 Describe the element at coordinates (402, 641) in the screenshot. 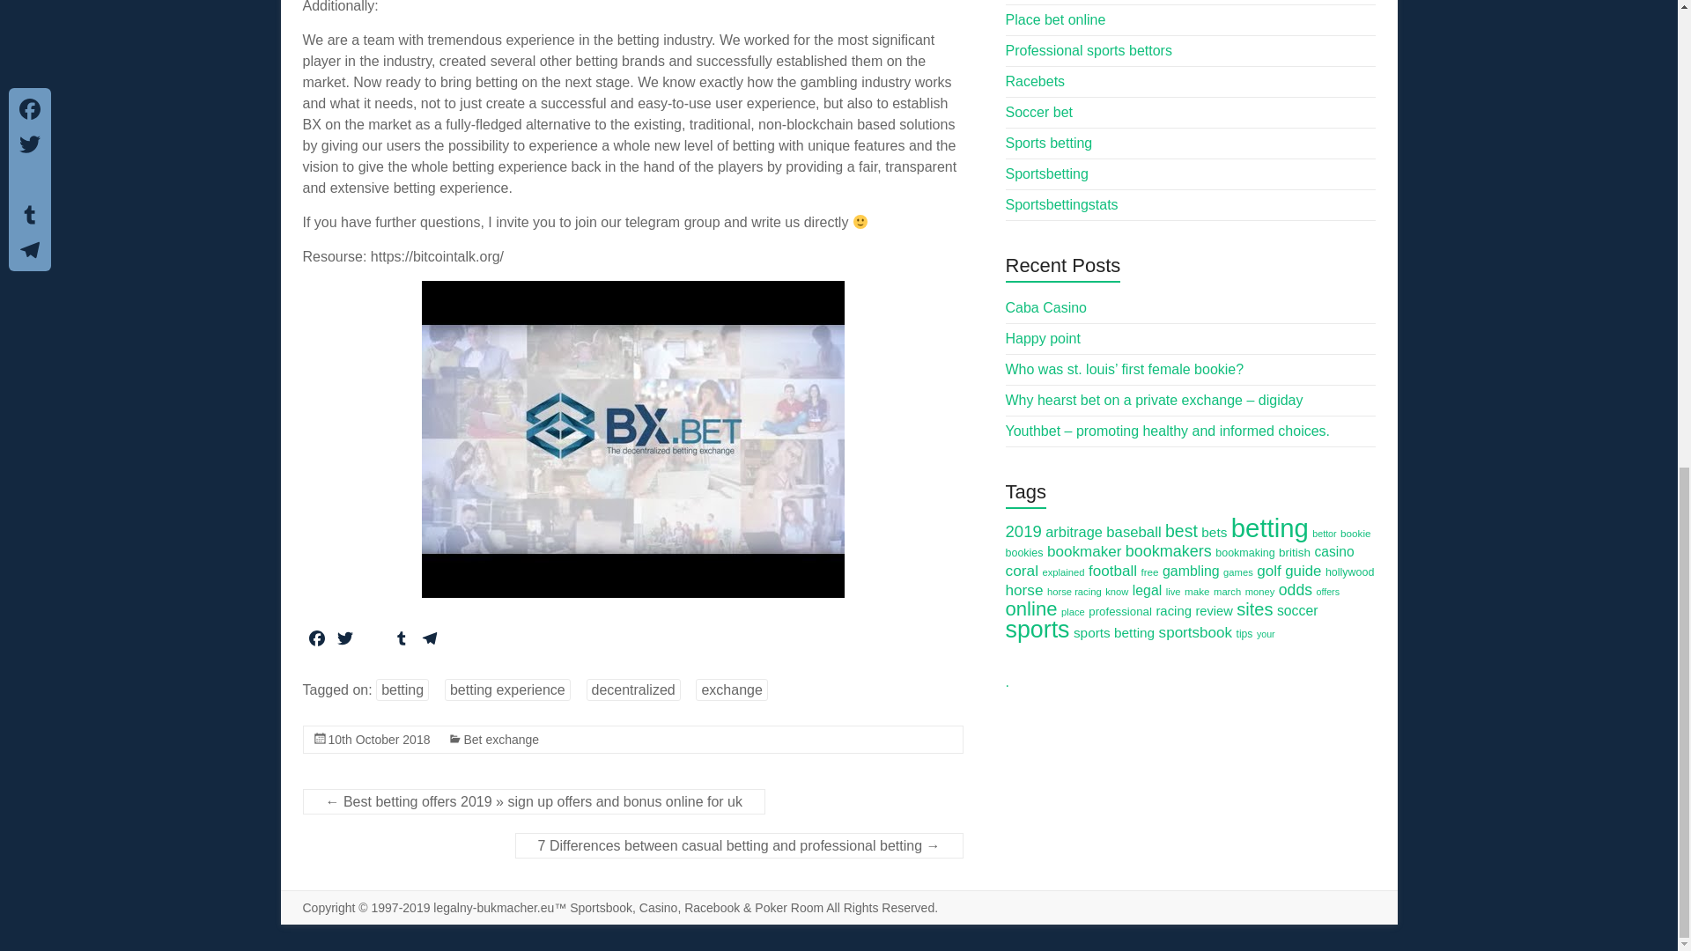

I see `Tumblr` at that location.